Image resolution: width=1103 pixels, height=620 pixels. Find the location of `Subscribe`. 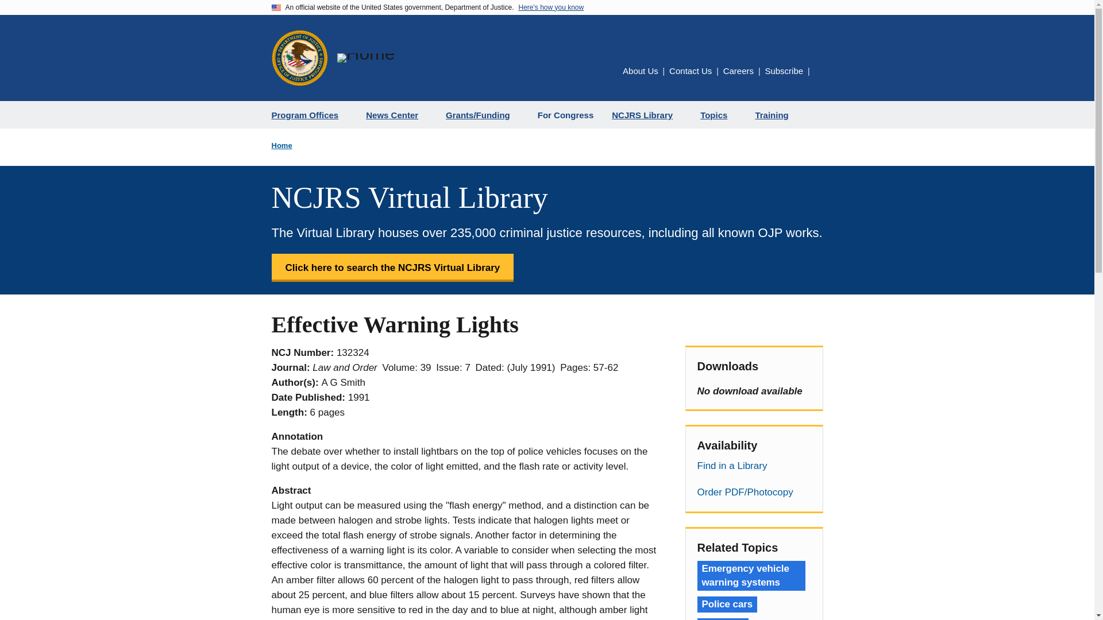

Subscribe is located at coordinates (784, 70).